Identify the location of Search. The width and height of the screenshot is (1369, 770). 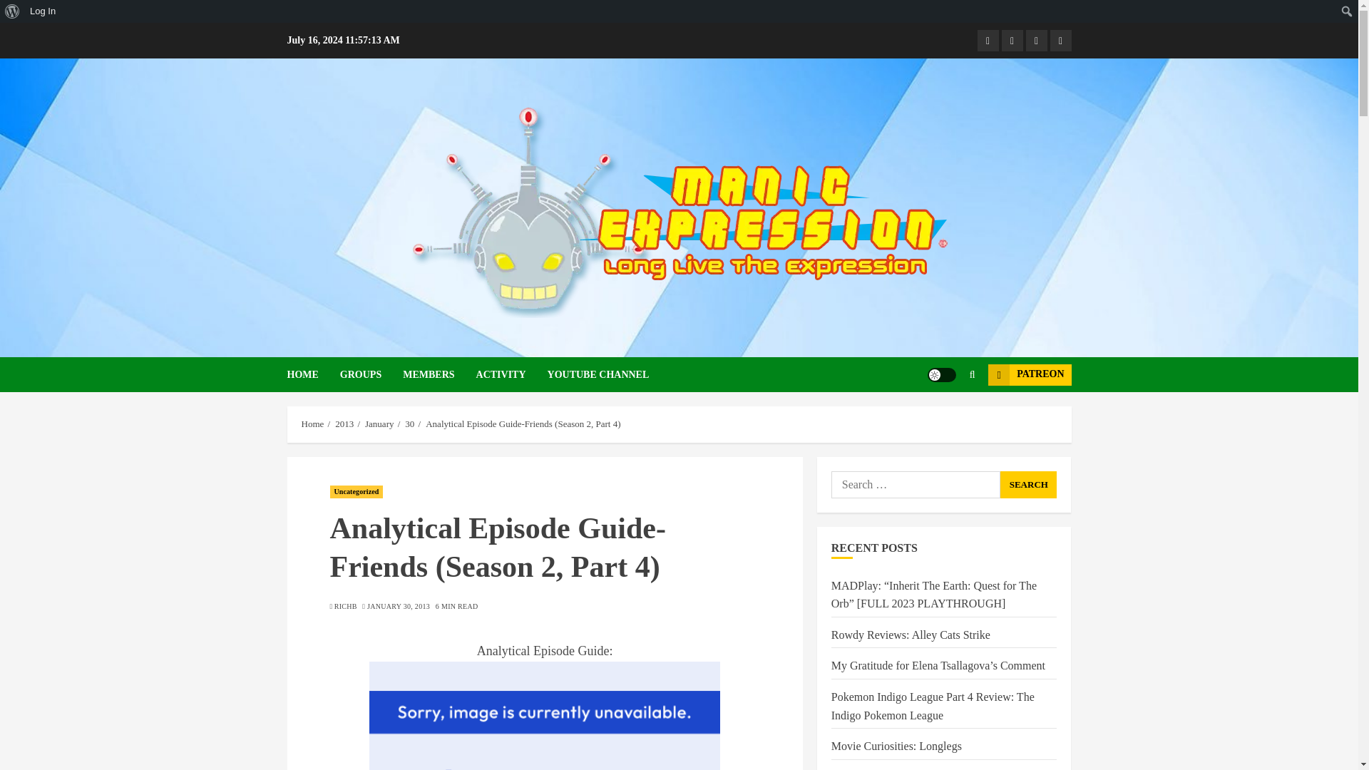
(14, 11).